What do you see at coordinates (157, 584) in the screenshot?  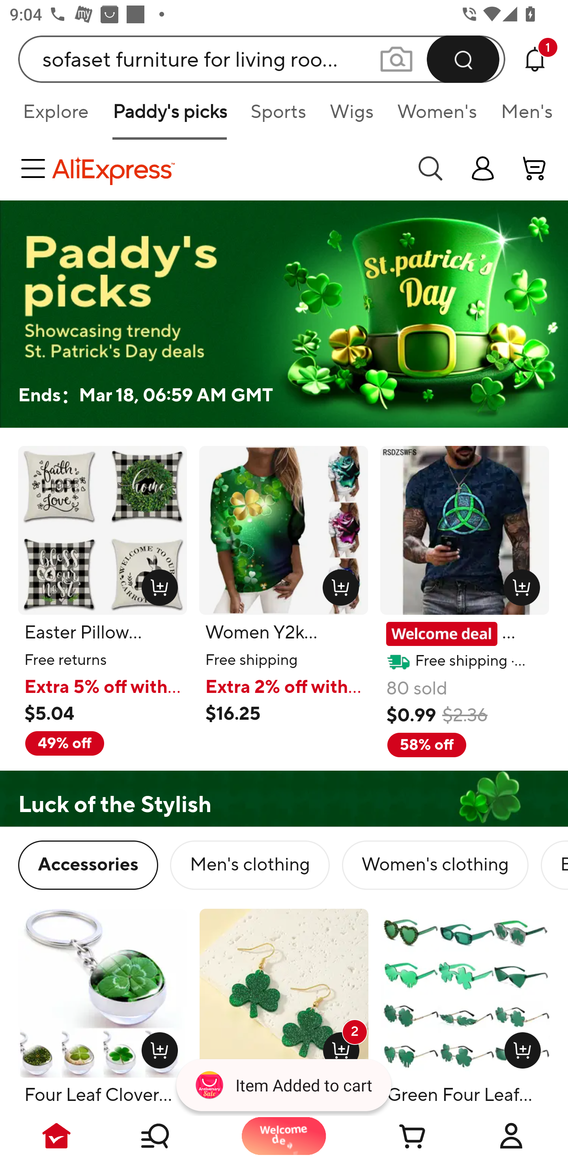 I see `128x128.png_` at bounding box center [157, 584].